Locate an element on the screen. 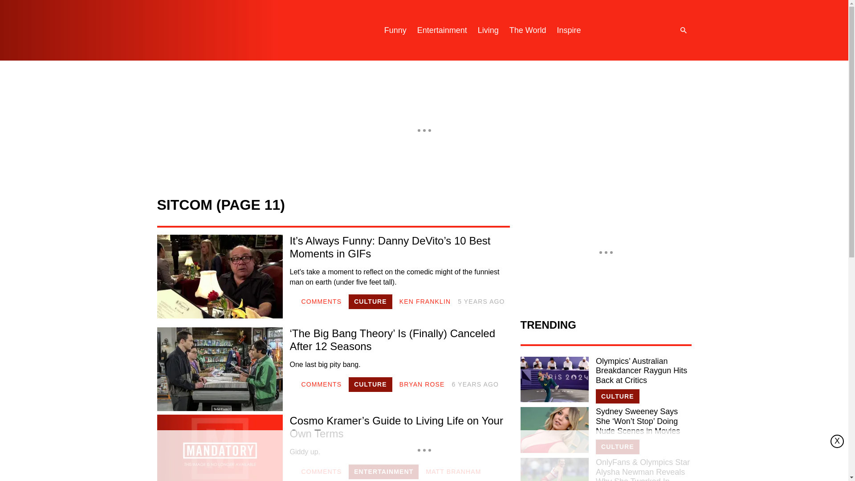 The width and height of the screenshot is (855, 481). Inspire is located at coordinates (568, 30).